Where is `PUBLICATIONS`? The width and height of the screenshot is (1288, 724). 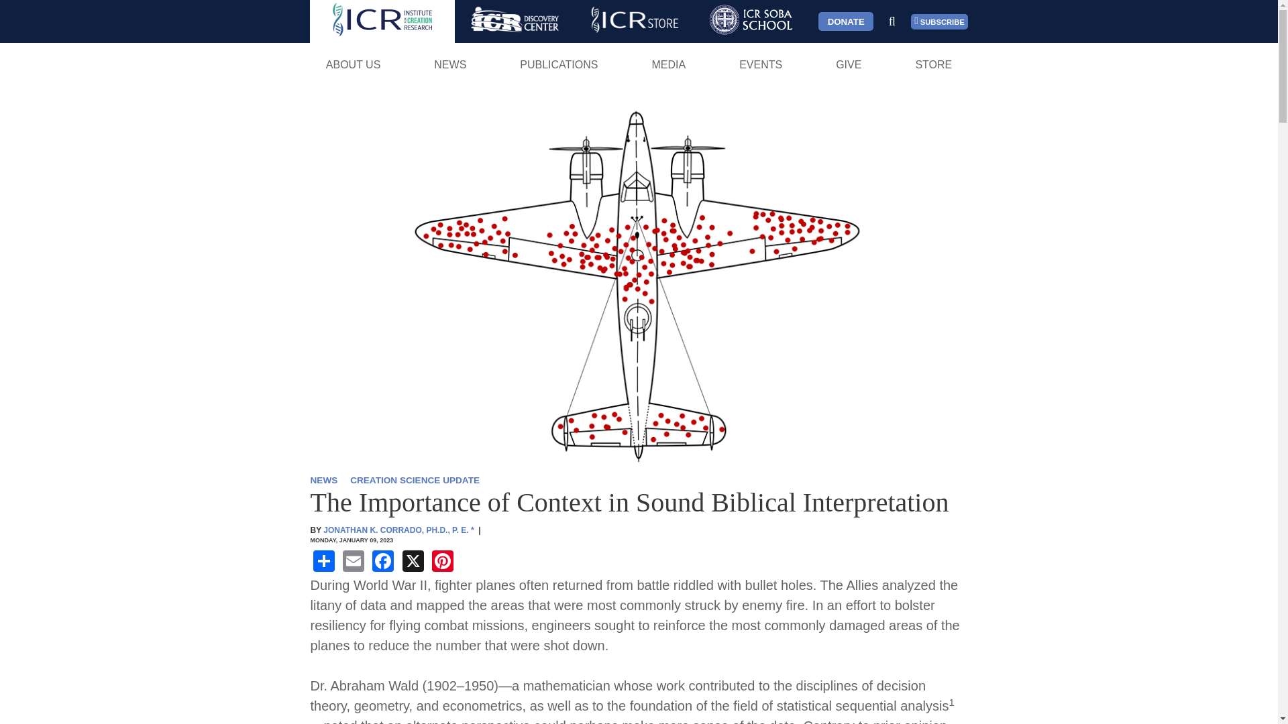 PUBLICATIONS is located at coordinates (559, 64).